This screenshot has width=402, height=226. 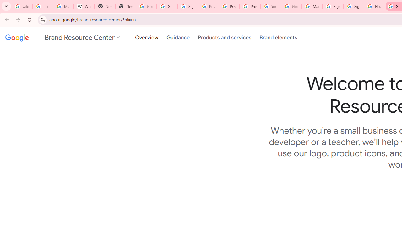 What do you see at coordinates (105, 6) in the screenshot?
I see `New Tab` at bounding box center [105, 6].